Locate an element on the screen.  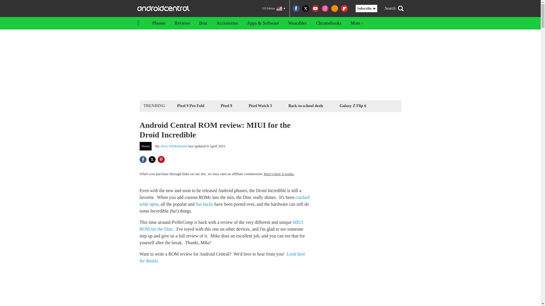
Reviews is located at coordinates (182, 23).